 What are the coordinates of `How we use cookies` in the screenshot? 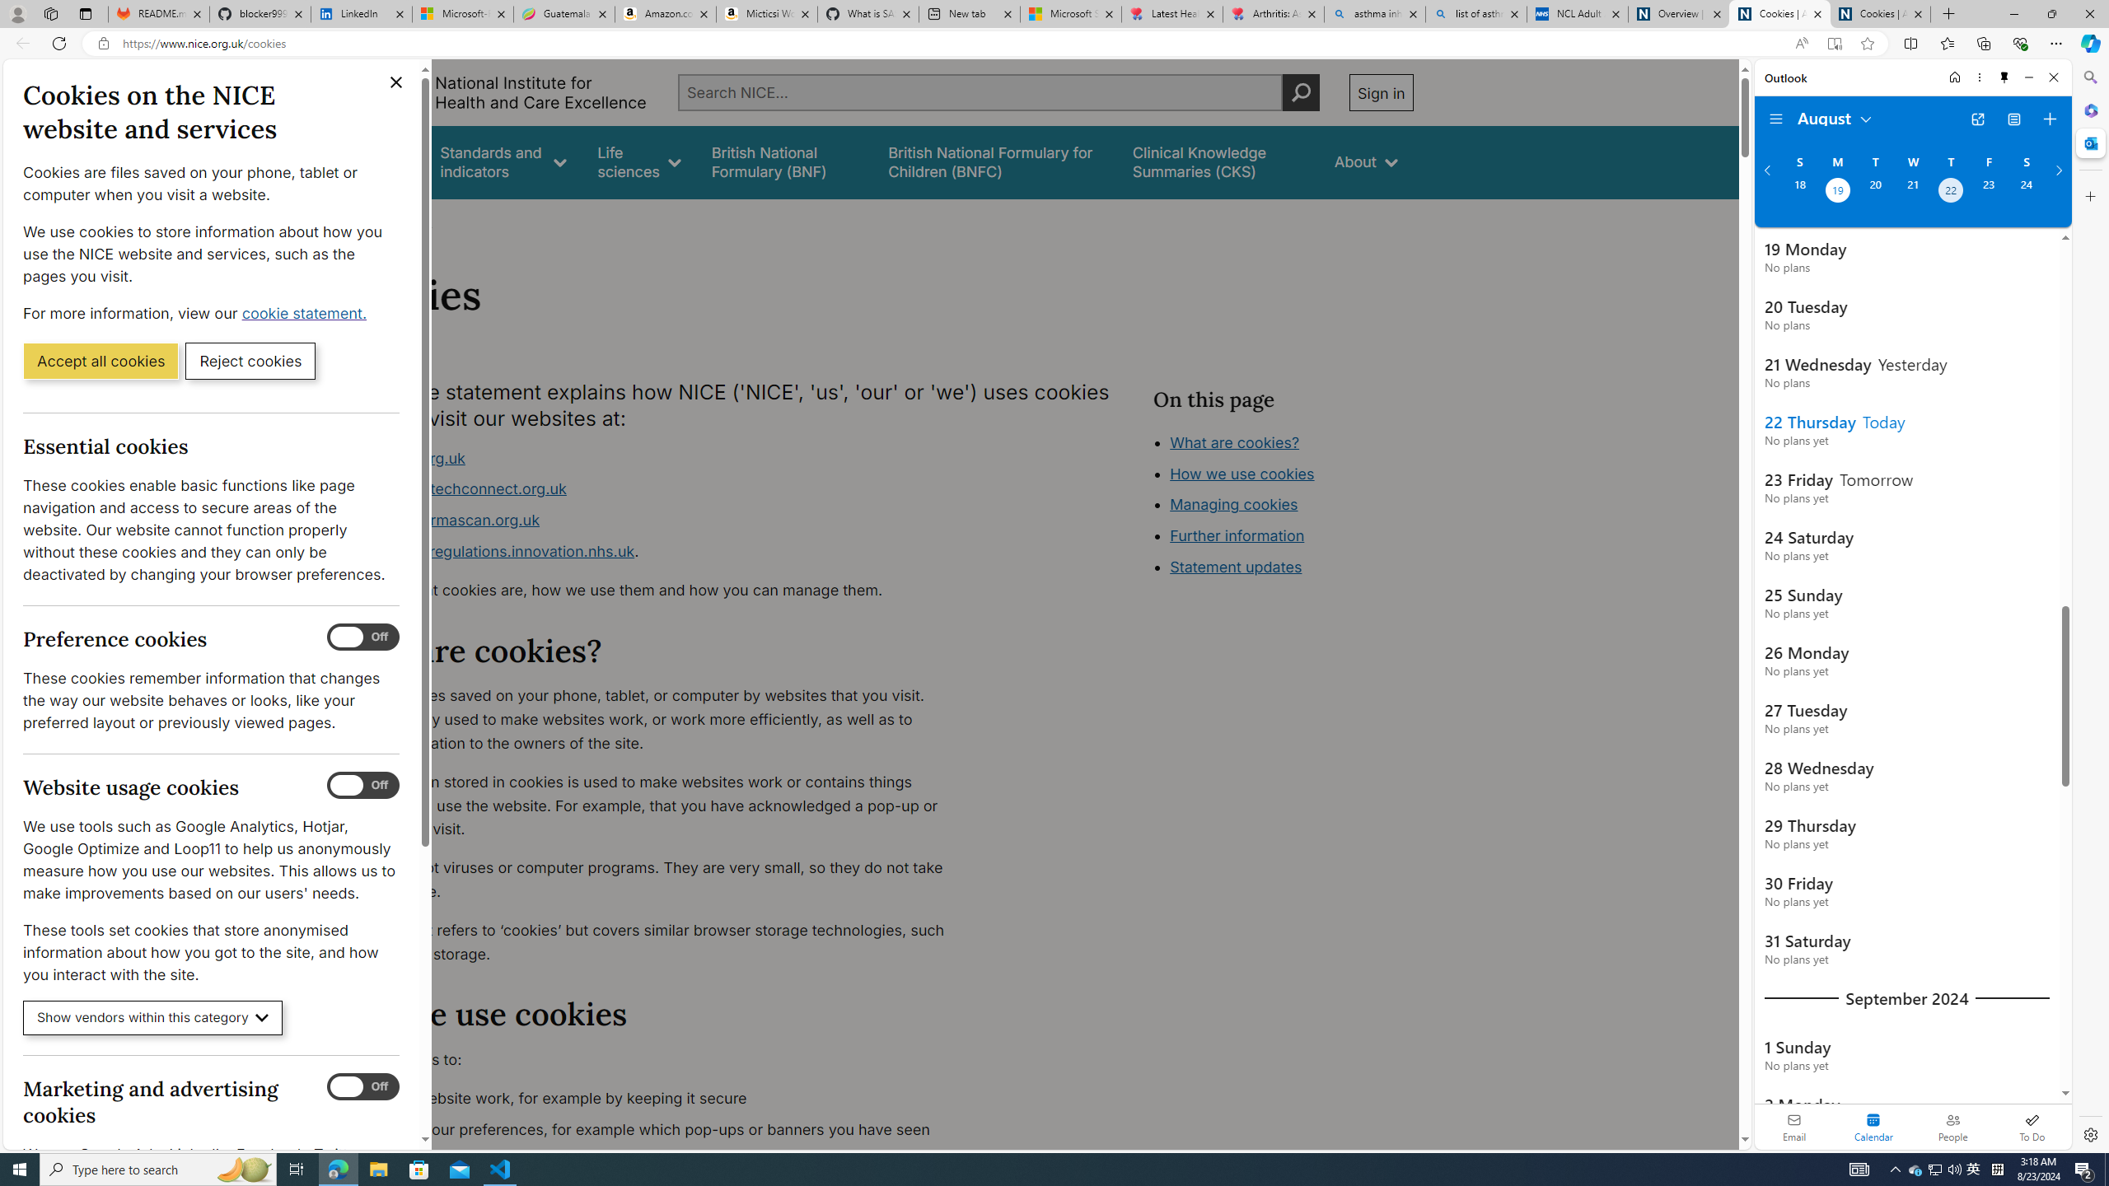 It's located at (1242, 474).